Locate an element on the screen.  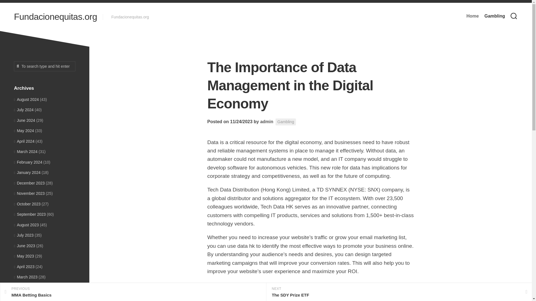
January 2023 is located at coordinates (27, 298).